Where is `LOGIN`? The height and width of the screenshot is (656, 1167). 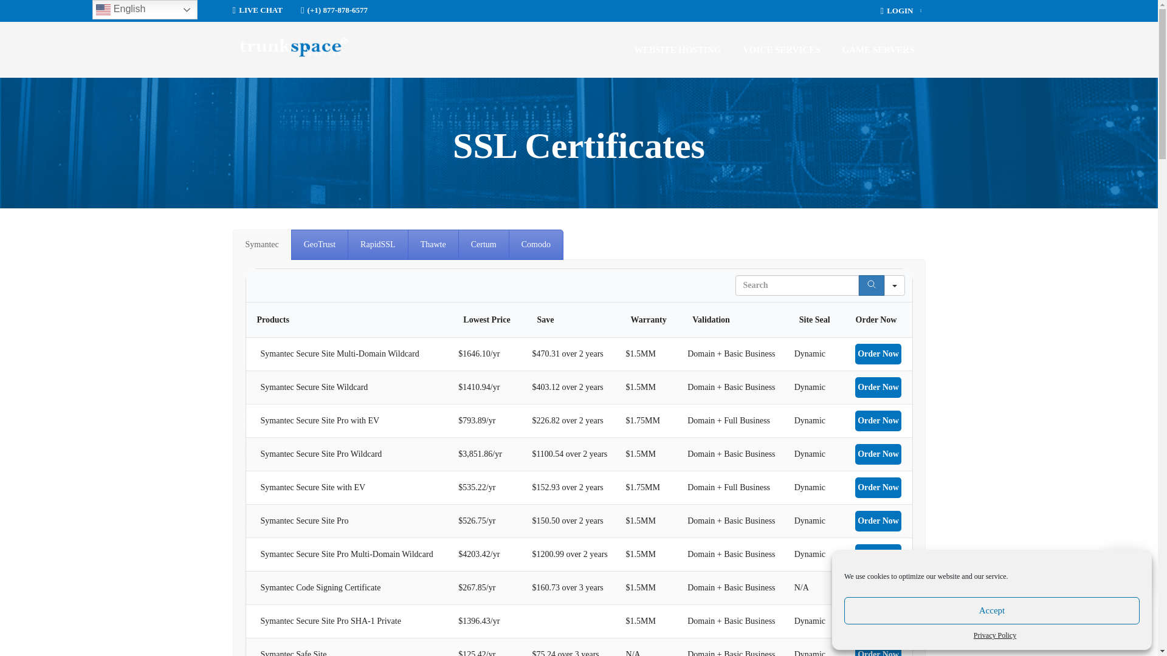
LOGIN is located at coordinates (902, 11).